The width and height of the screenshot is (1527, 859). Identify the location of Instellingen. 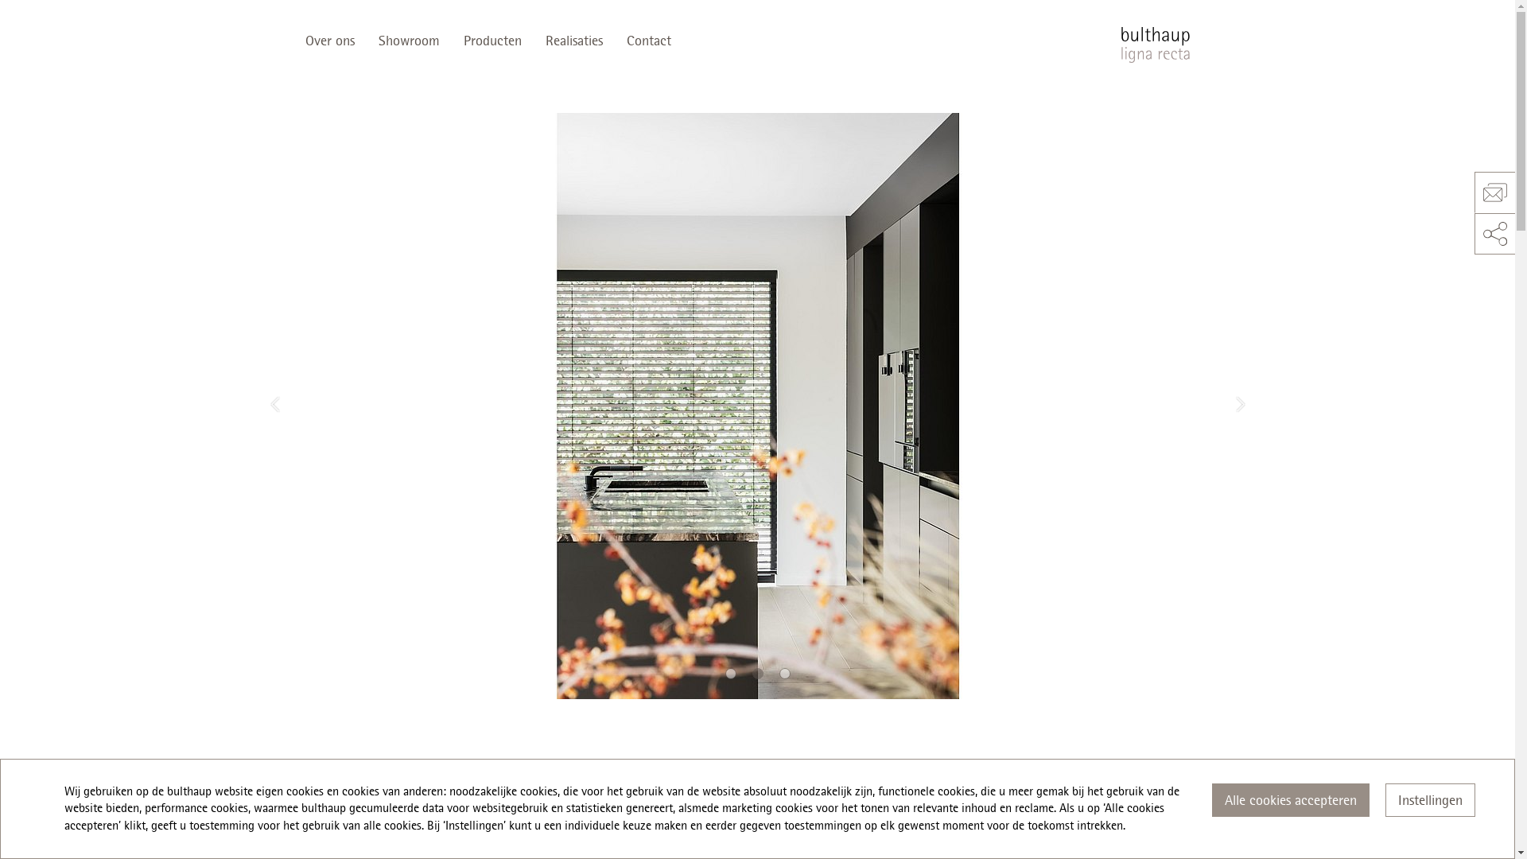
(1430, 800).